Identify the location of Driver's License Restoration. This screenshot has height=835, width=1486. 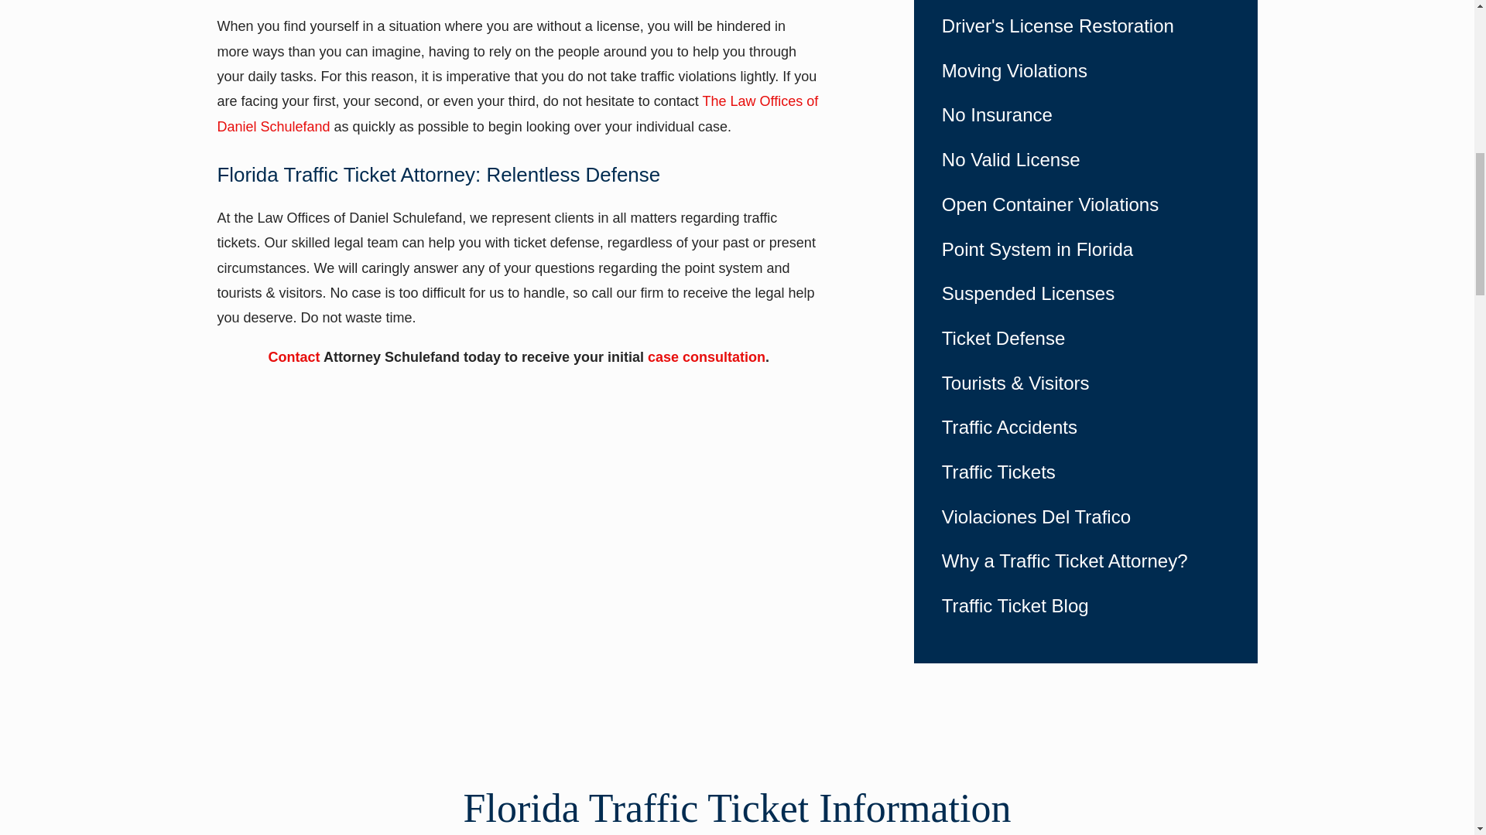
(1086, 26).